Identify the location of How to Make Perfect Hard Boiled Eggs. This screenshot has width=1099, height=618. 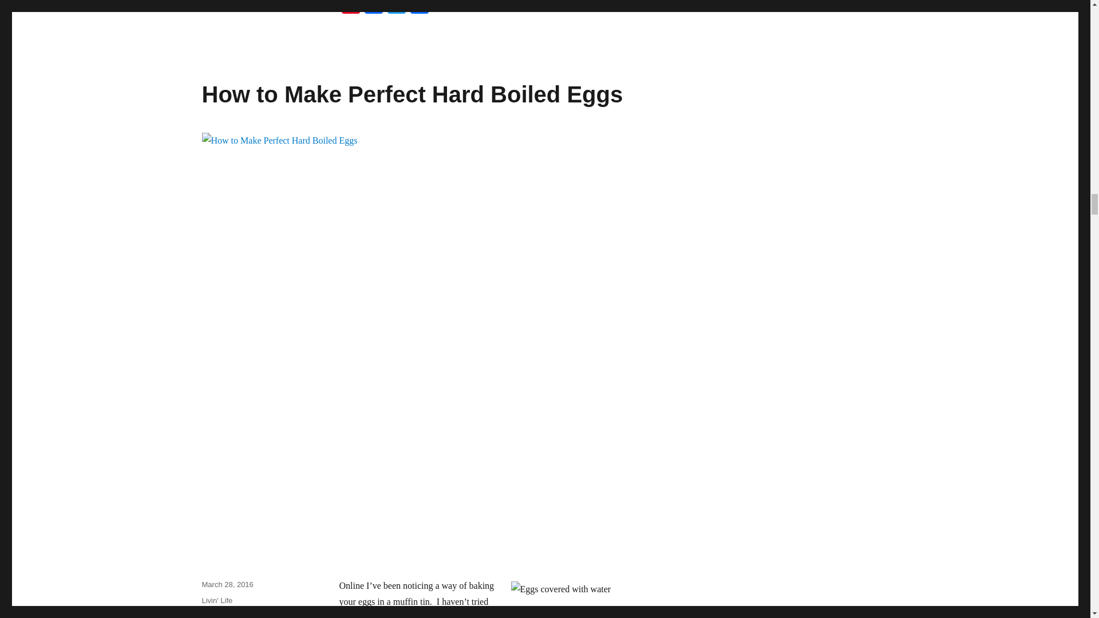
(412, 94).